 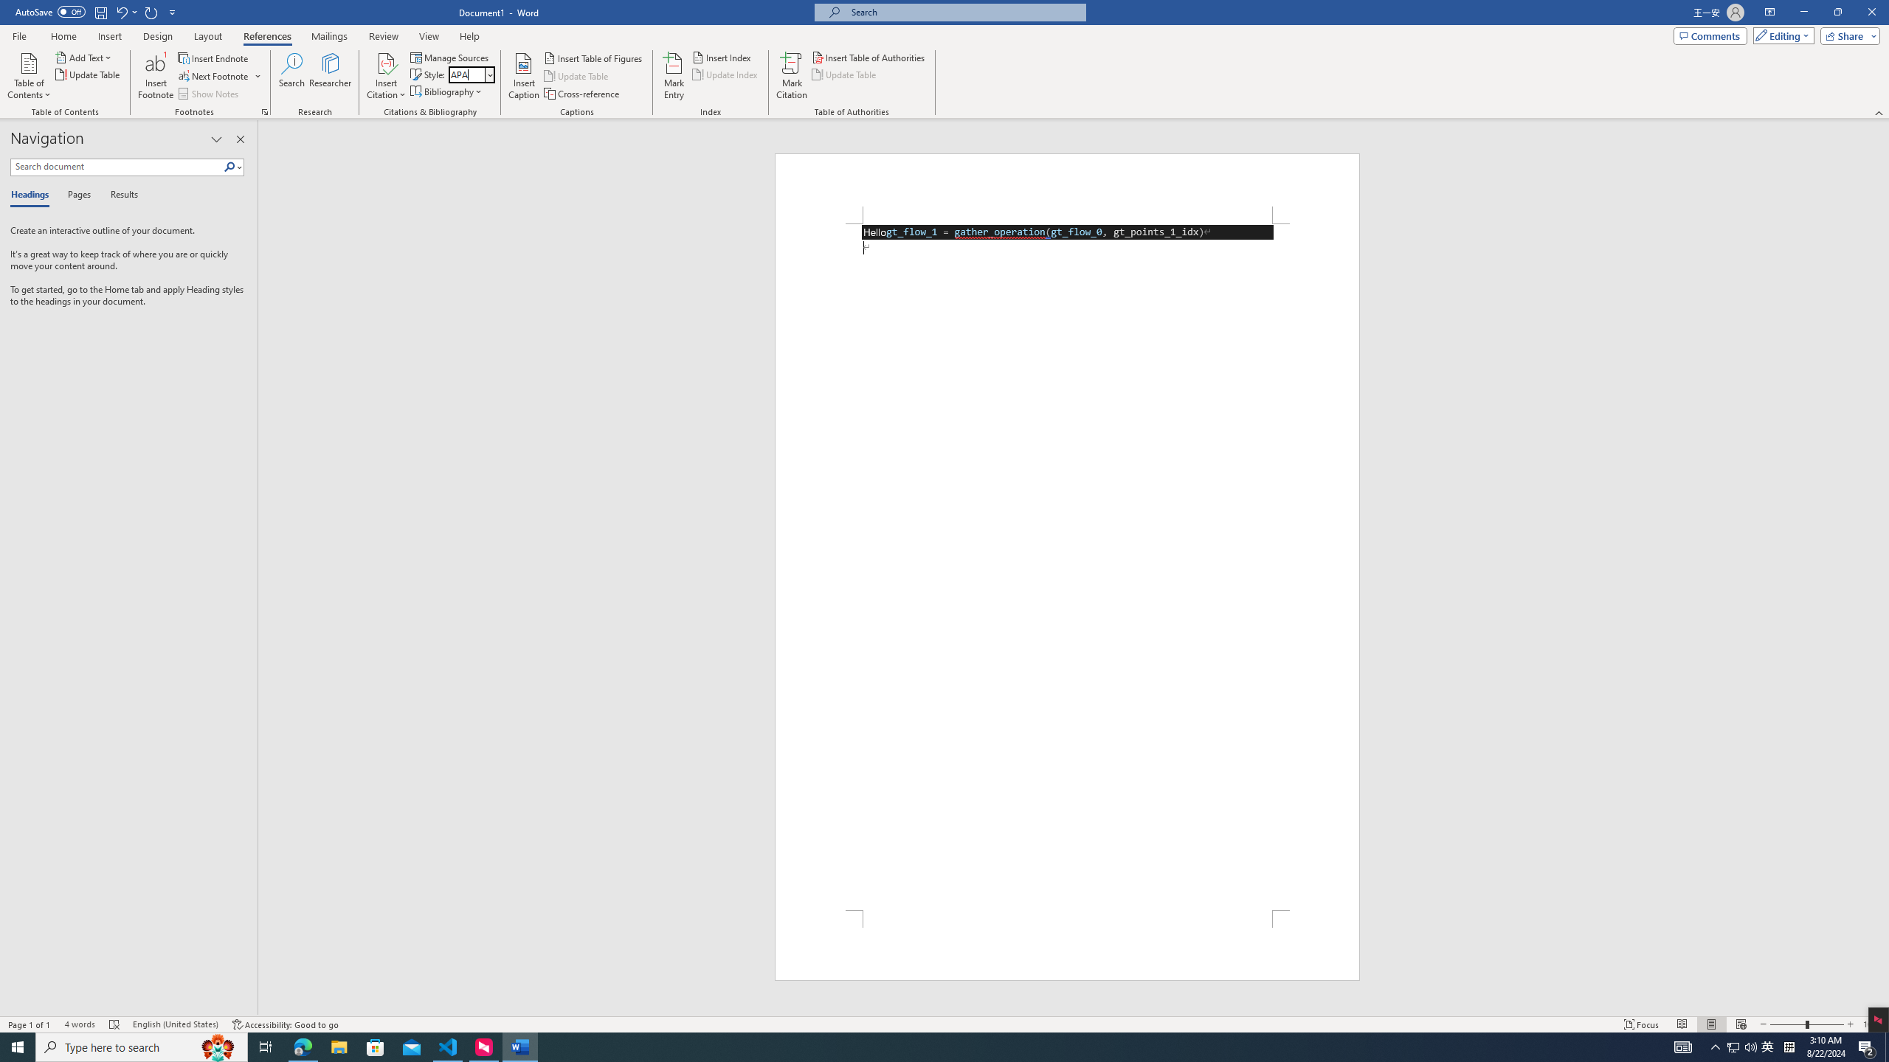 What do you see at coordinates (264, 112) in the screenshot?
I see `Footnote and Endnote Dialog...` at bounding box center [264, 112].